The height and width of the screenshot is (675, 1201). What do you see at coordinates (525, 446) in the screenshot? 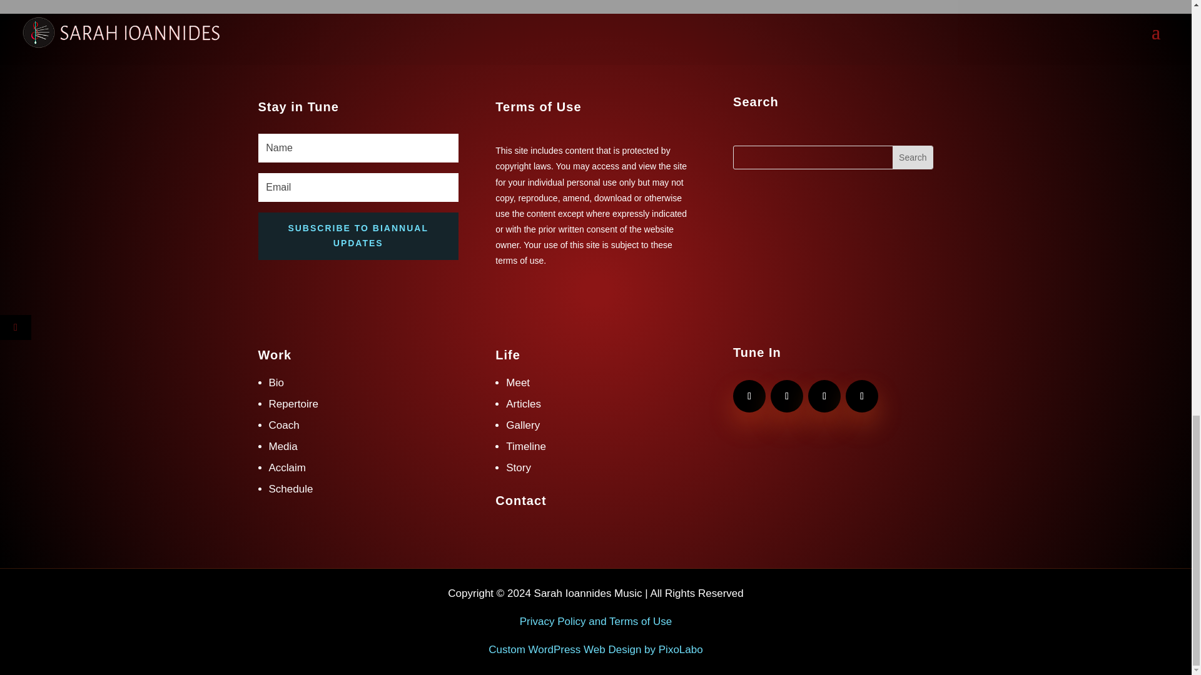
I see `Timeline` at bounding box center [525, 446].